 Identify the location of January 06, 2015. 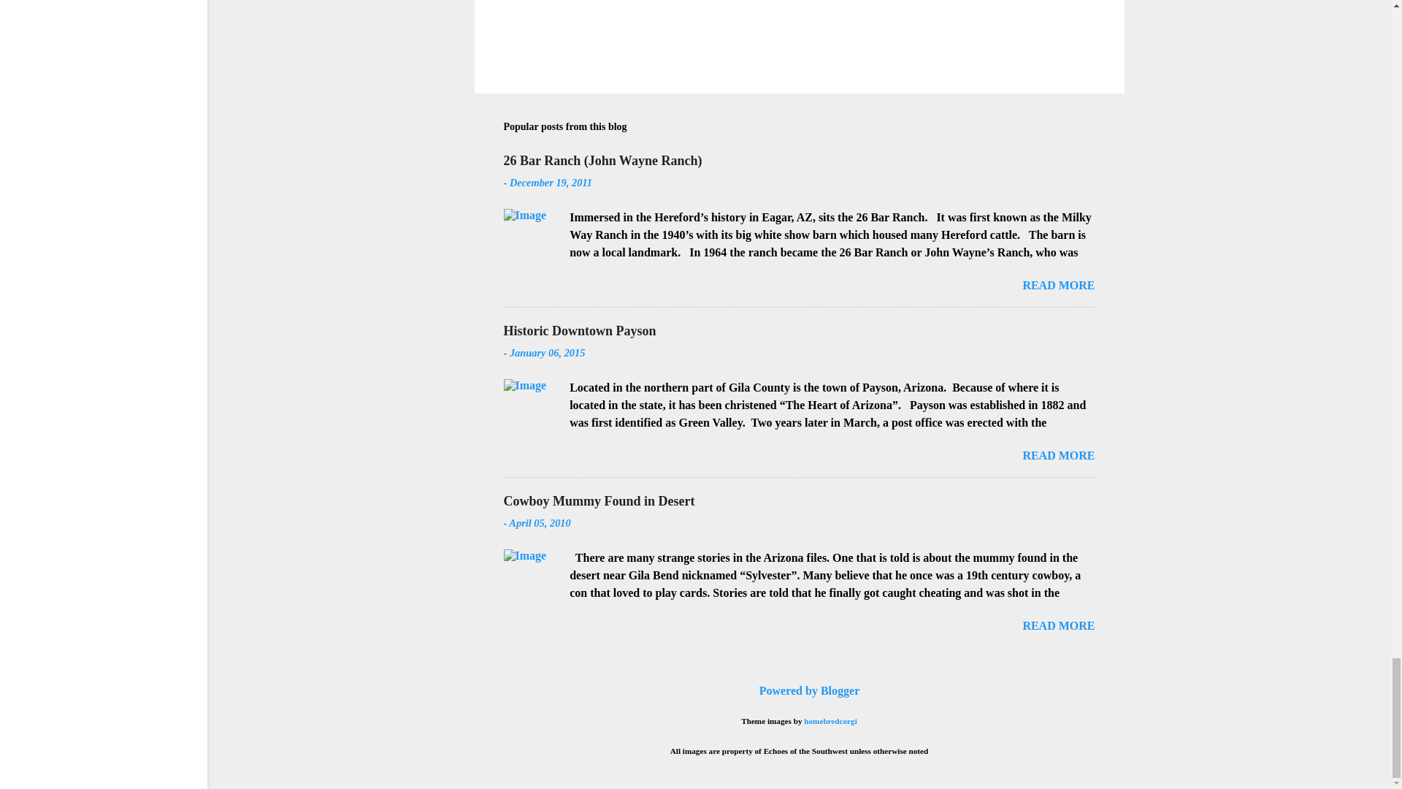
(548, 353).